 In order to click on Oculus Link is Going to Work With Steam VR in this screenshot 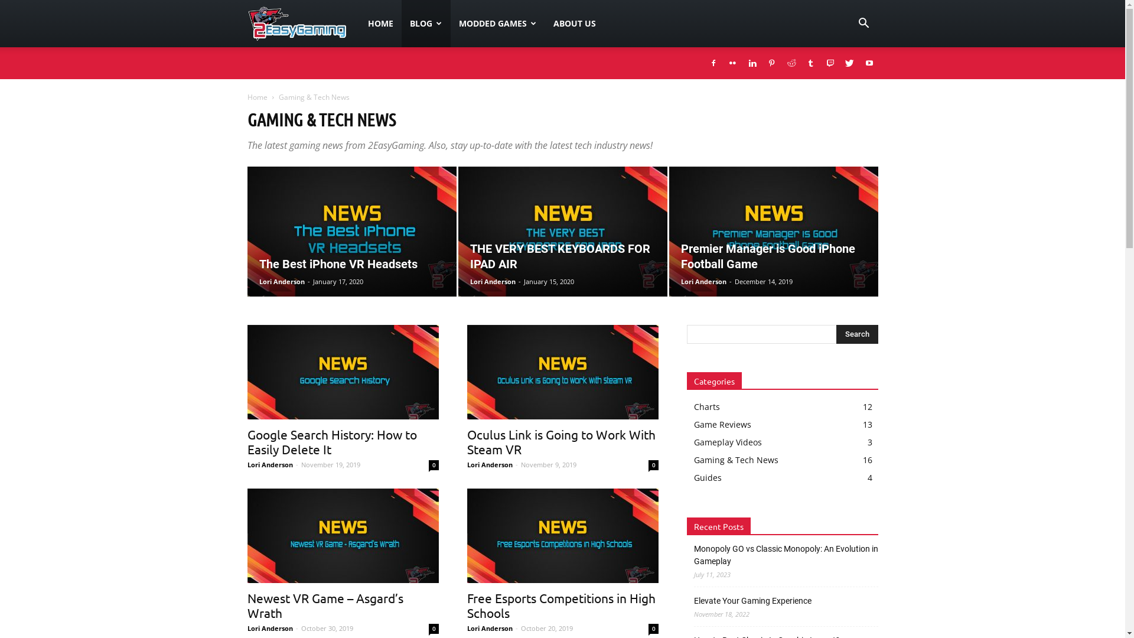, I will do `click(561, 442)`.